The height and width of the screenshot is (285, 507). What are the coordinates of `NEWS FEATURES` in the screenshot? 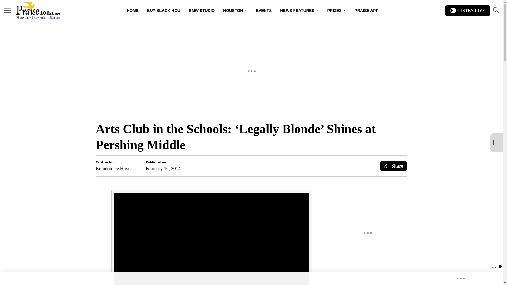 It's located at (299, 11).